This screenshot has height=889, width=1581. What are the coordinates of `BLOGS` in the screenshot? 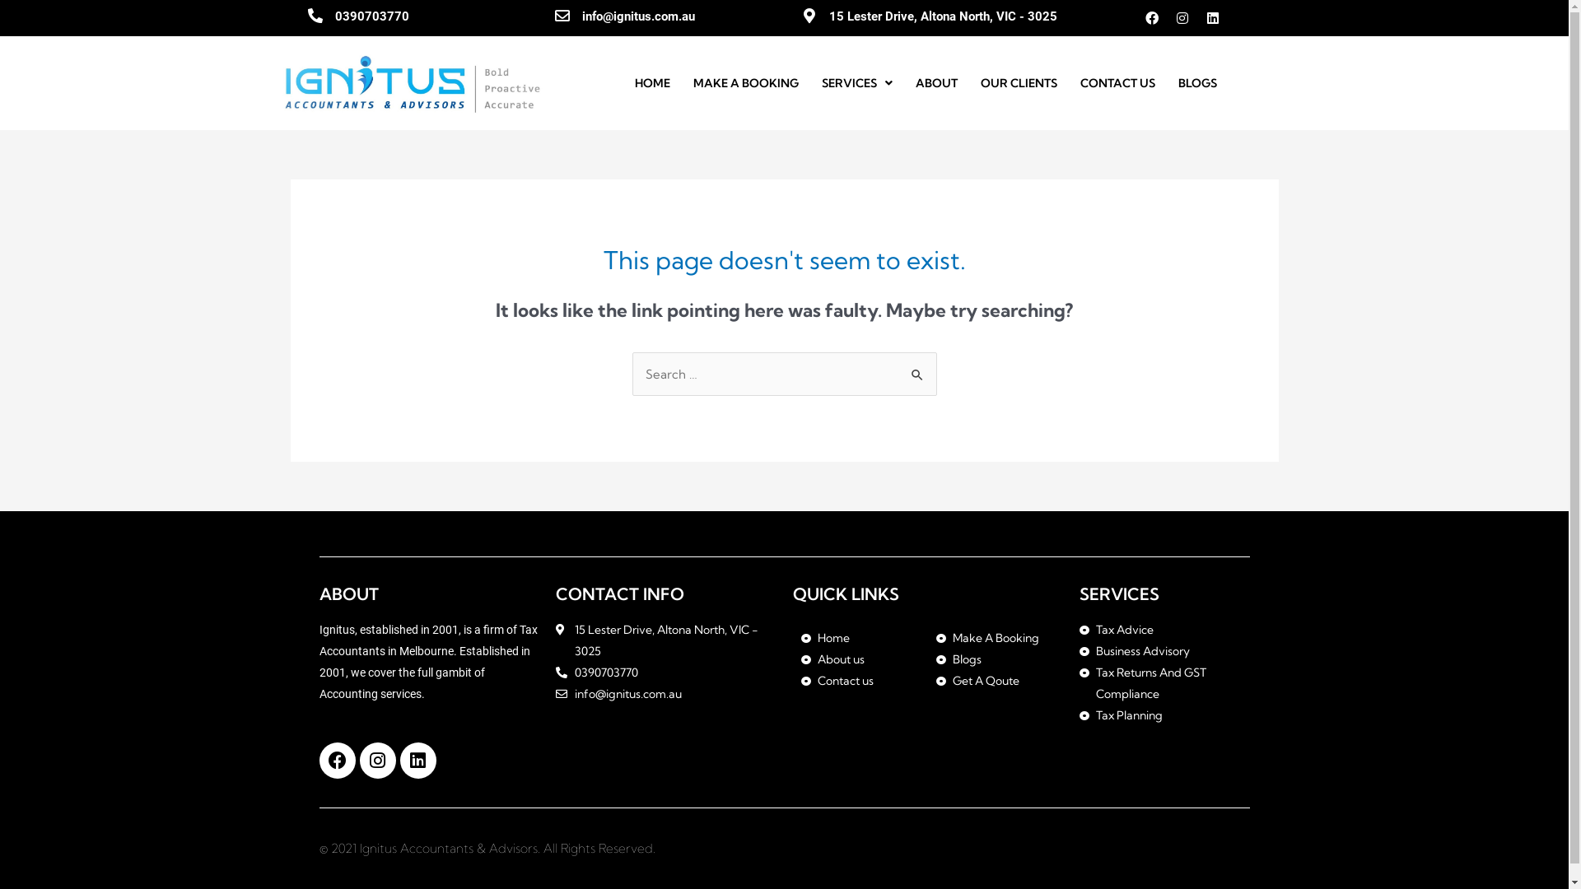 It's located at (1197, 83).